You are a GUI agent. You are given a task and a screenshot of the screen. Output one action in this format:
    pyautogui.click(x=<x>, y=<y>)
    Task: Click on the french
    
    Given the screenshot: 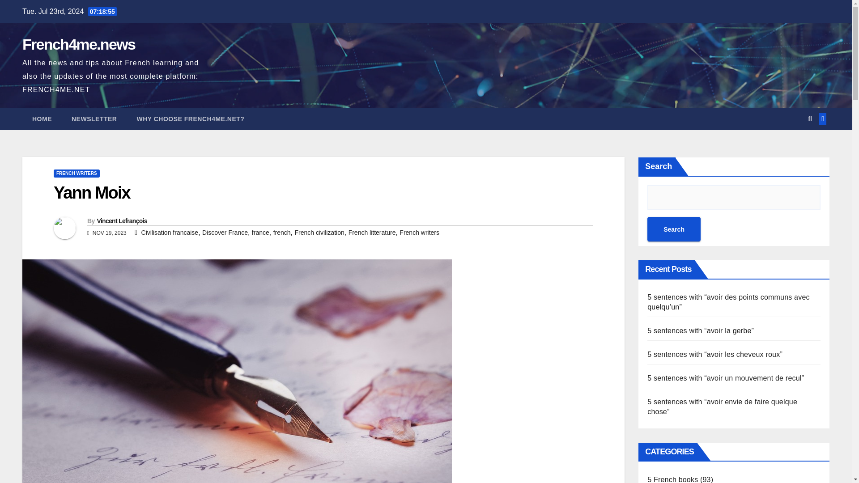 What is the action you would take?
    pyautogui.click(x=282, y=233)
    